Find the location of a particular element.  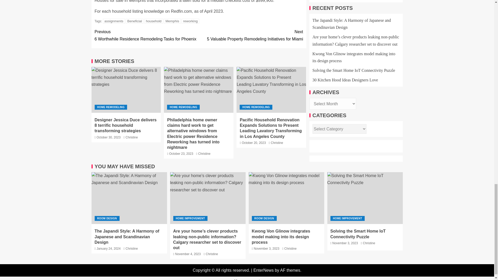

reworking is located at coordinates (183, 107).